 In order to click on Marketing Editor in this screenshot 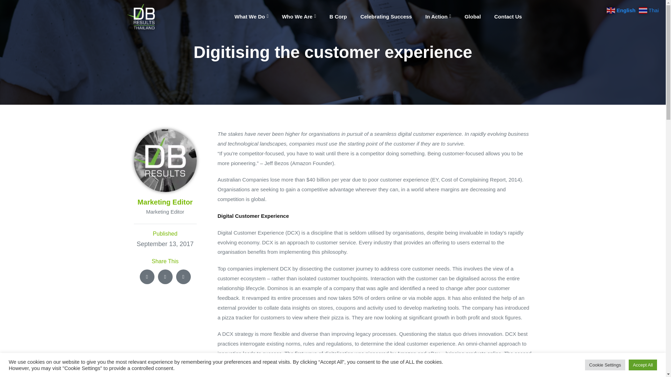, I will do `click(165, 161)`.